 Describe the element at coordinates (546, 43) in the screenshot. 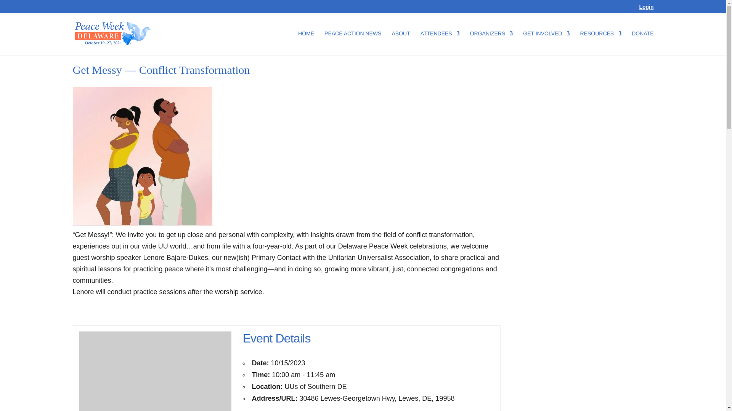

I see `GET INVOLVED` at that location.